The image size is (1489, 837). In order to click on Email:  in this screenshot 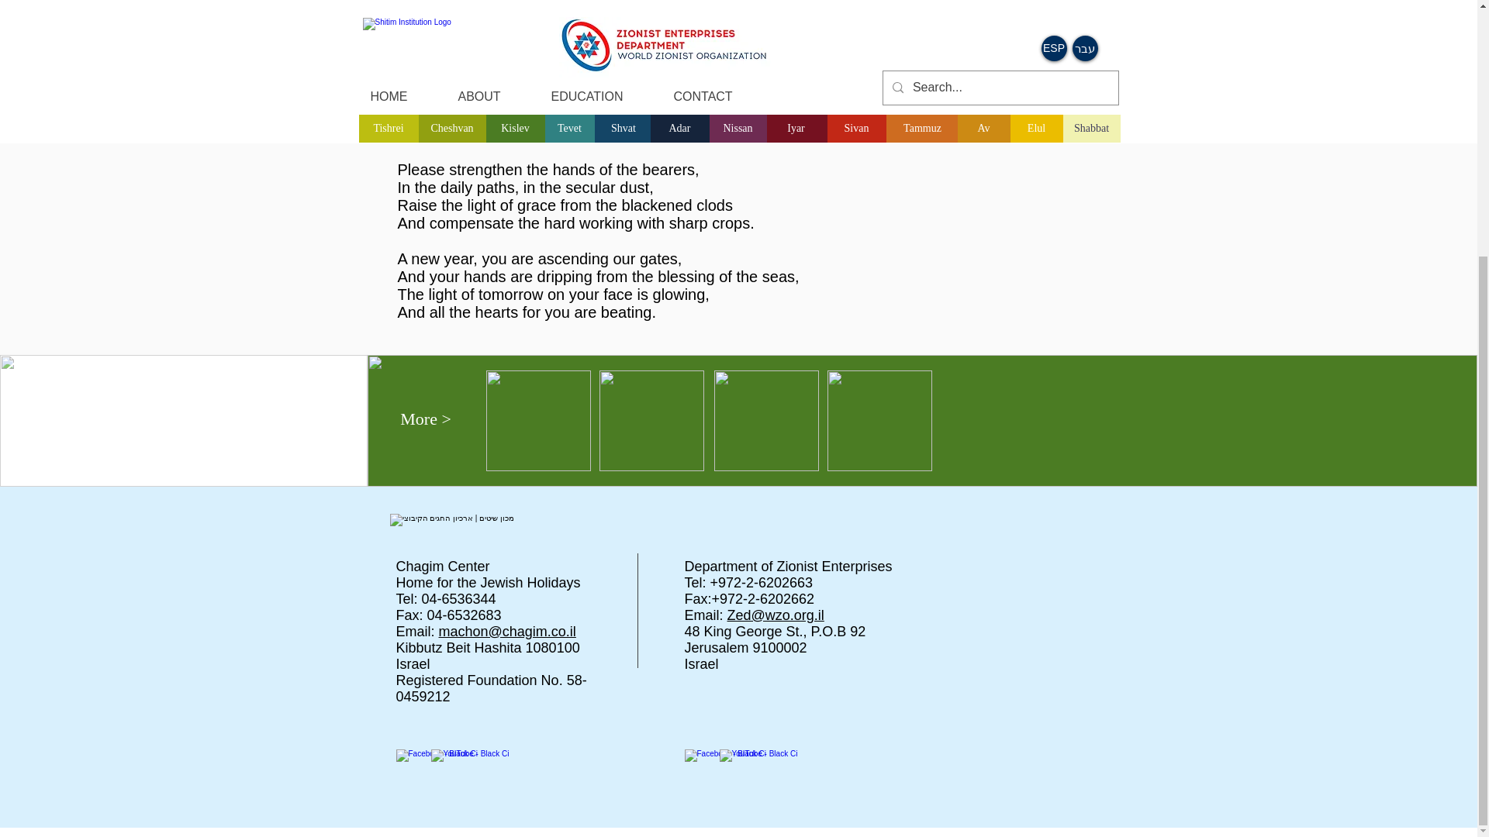, I will do `click(704, 615)`.